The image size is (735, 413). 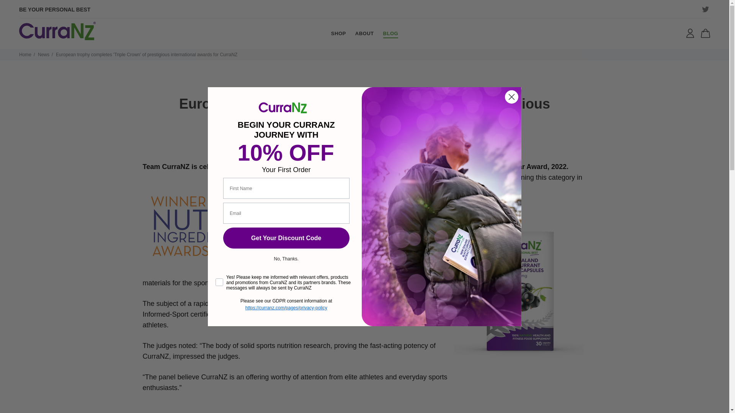 I want to click on SHOP, so click(x=341, y=34).